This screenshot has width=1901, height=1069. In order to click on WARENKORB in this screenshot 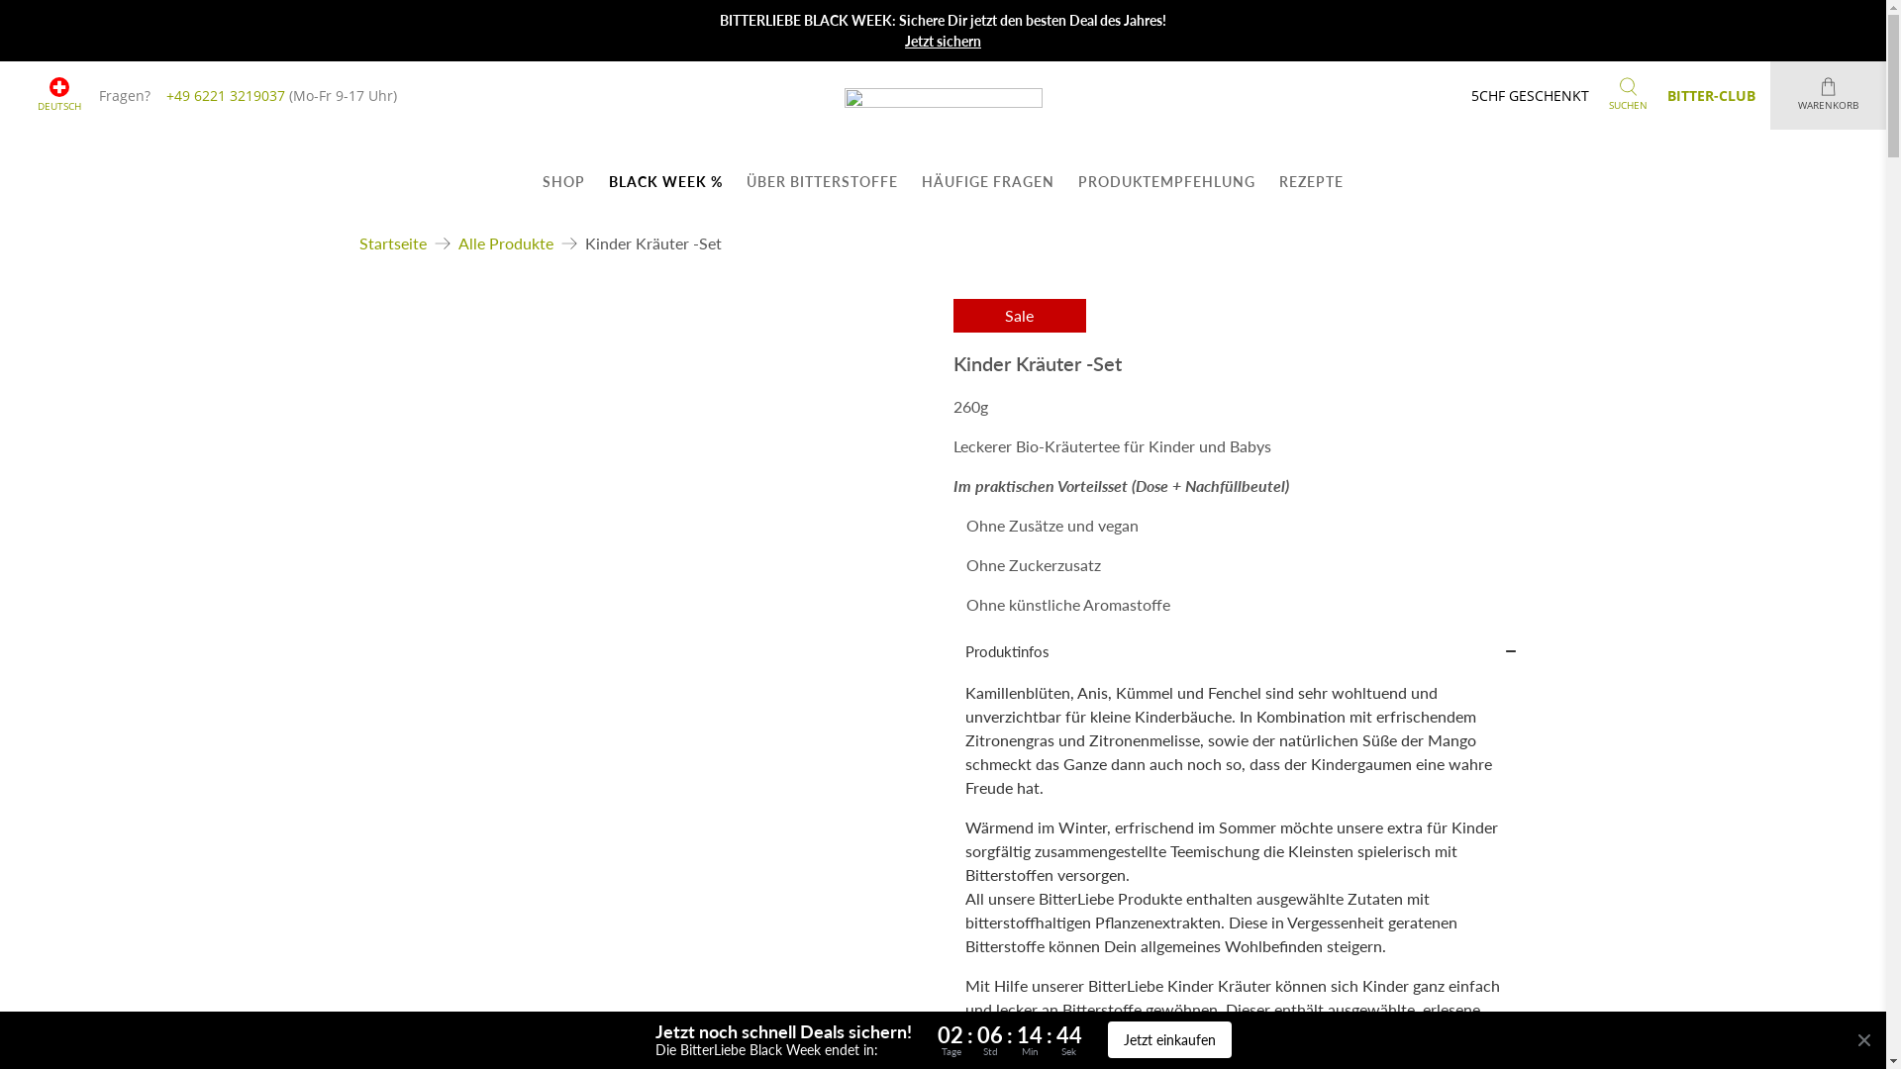, I will do `click(1828, 95)`.